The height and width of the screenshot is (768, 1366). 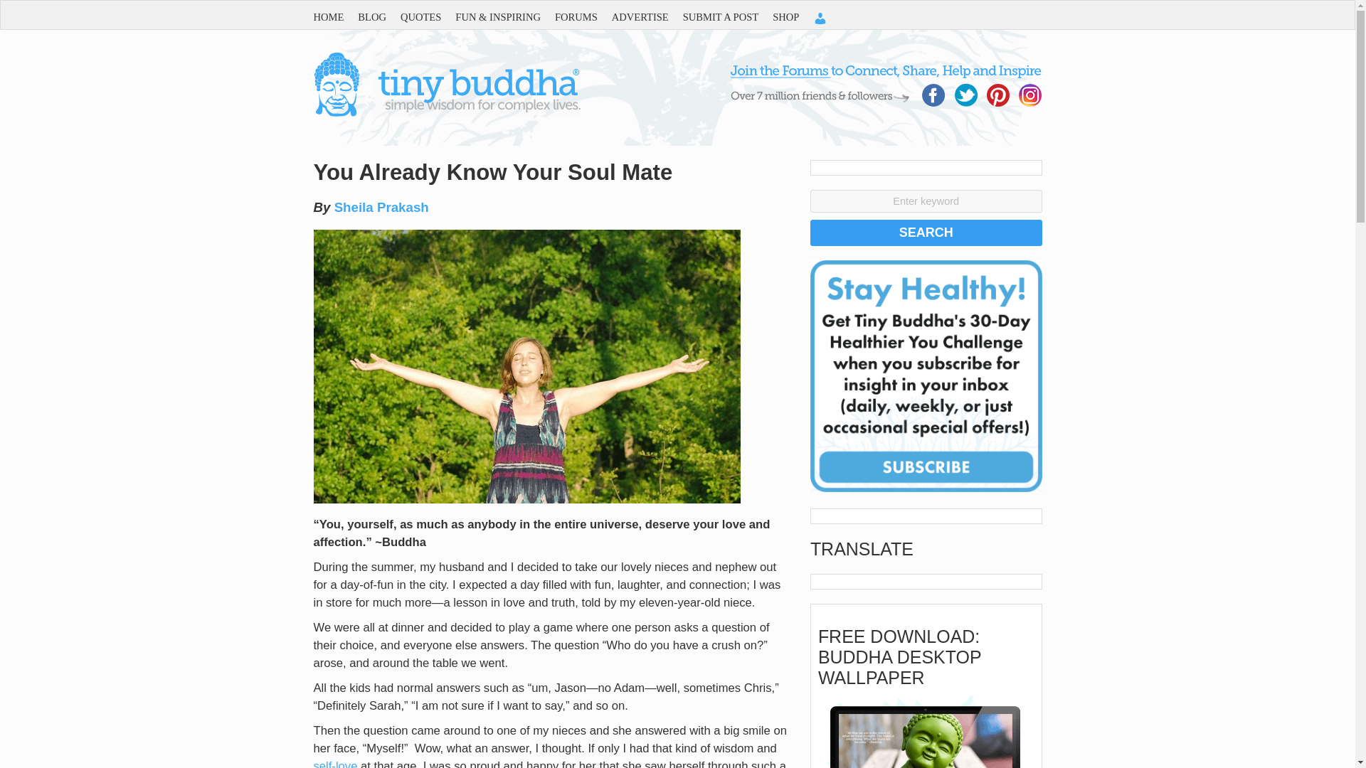 What do you see at coordinates (335, 17) in the screenshot?
I see `HOME` at bounding box center [335, 17].